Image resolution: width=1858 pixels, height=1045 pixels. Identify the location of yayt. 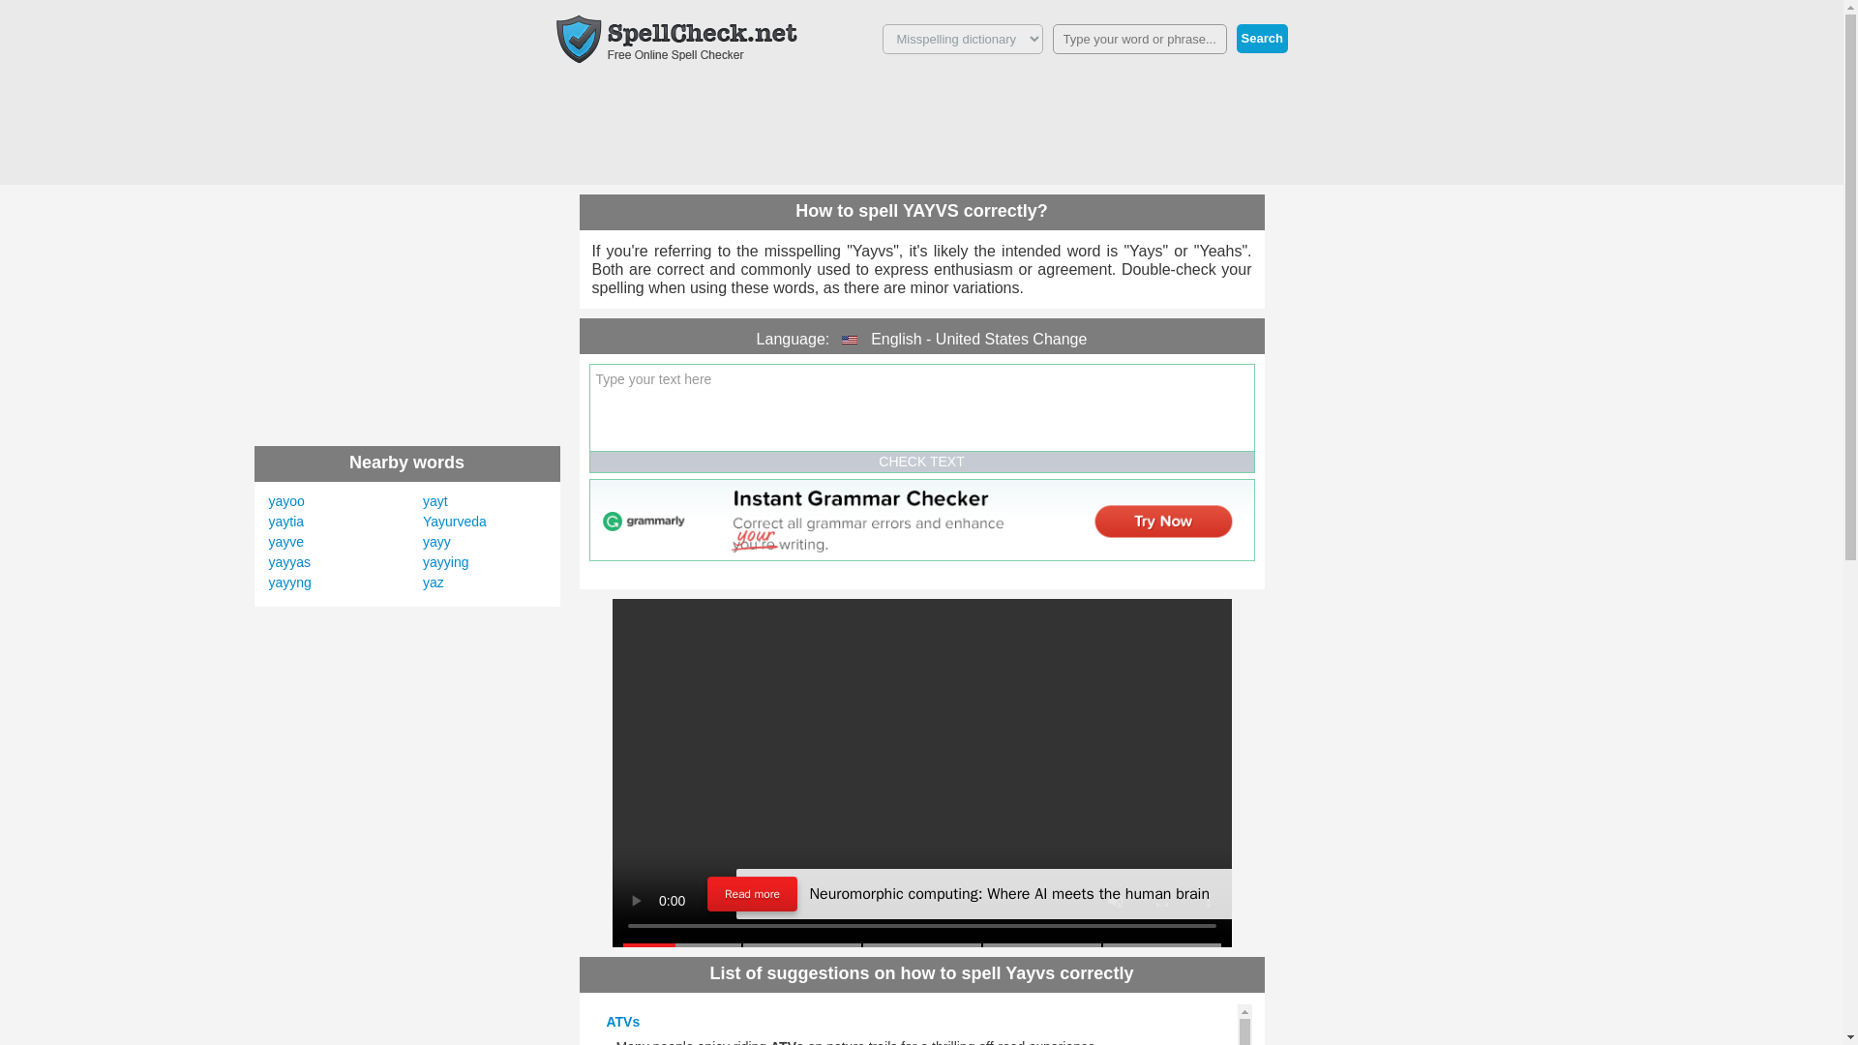
(435, 500).